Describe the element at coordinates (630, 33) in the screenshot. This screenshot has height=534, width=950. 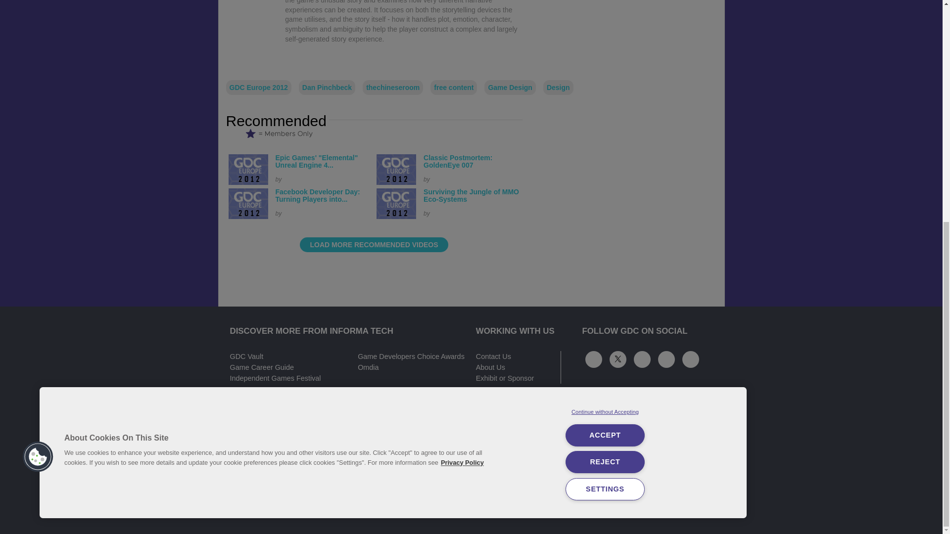
I see `3rd party ad content` at that location.